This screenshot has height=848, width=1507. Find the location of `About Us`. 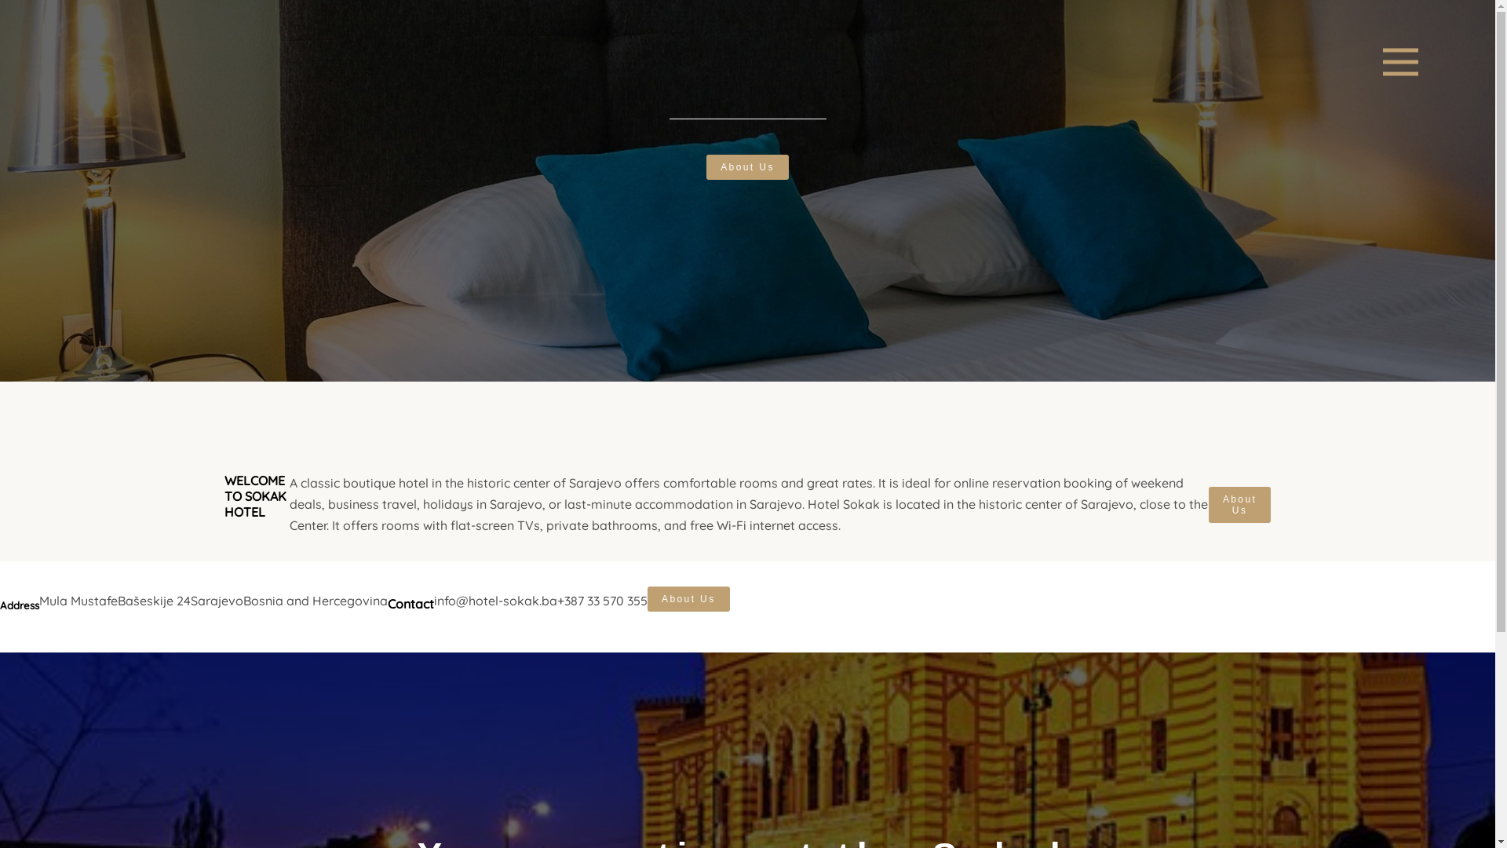

About Us is located at coordinates (747, 167).